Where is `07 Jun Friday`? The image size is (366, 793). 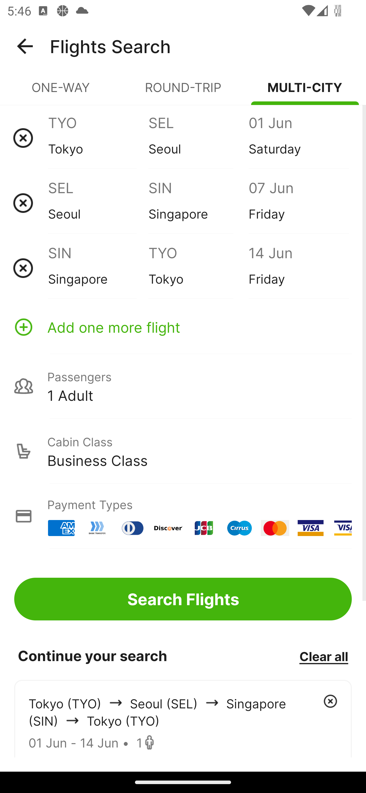
07 Jun Friday is located at coordinates (298, 203).